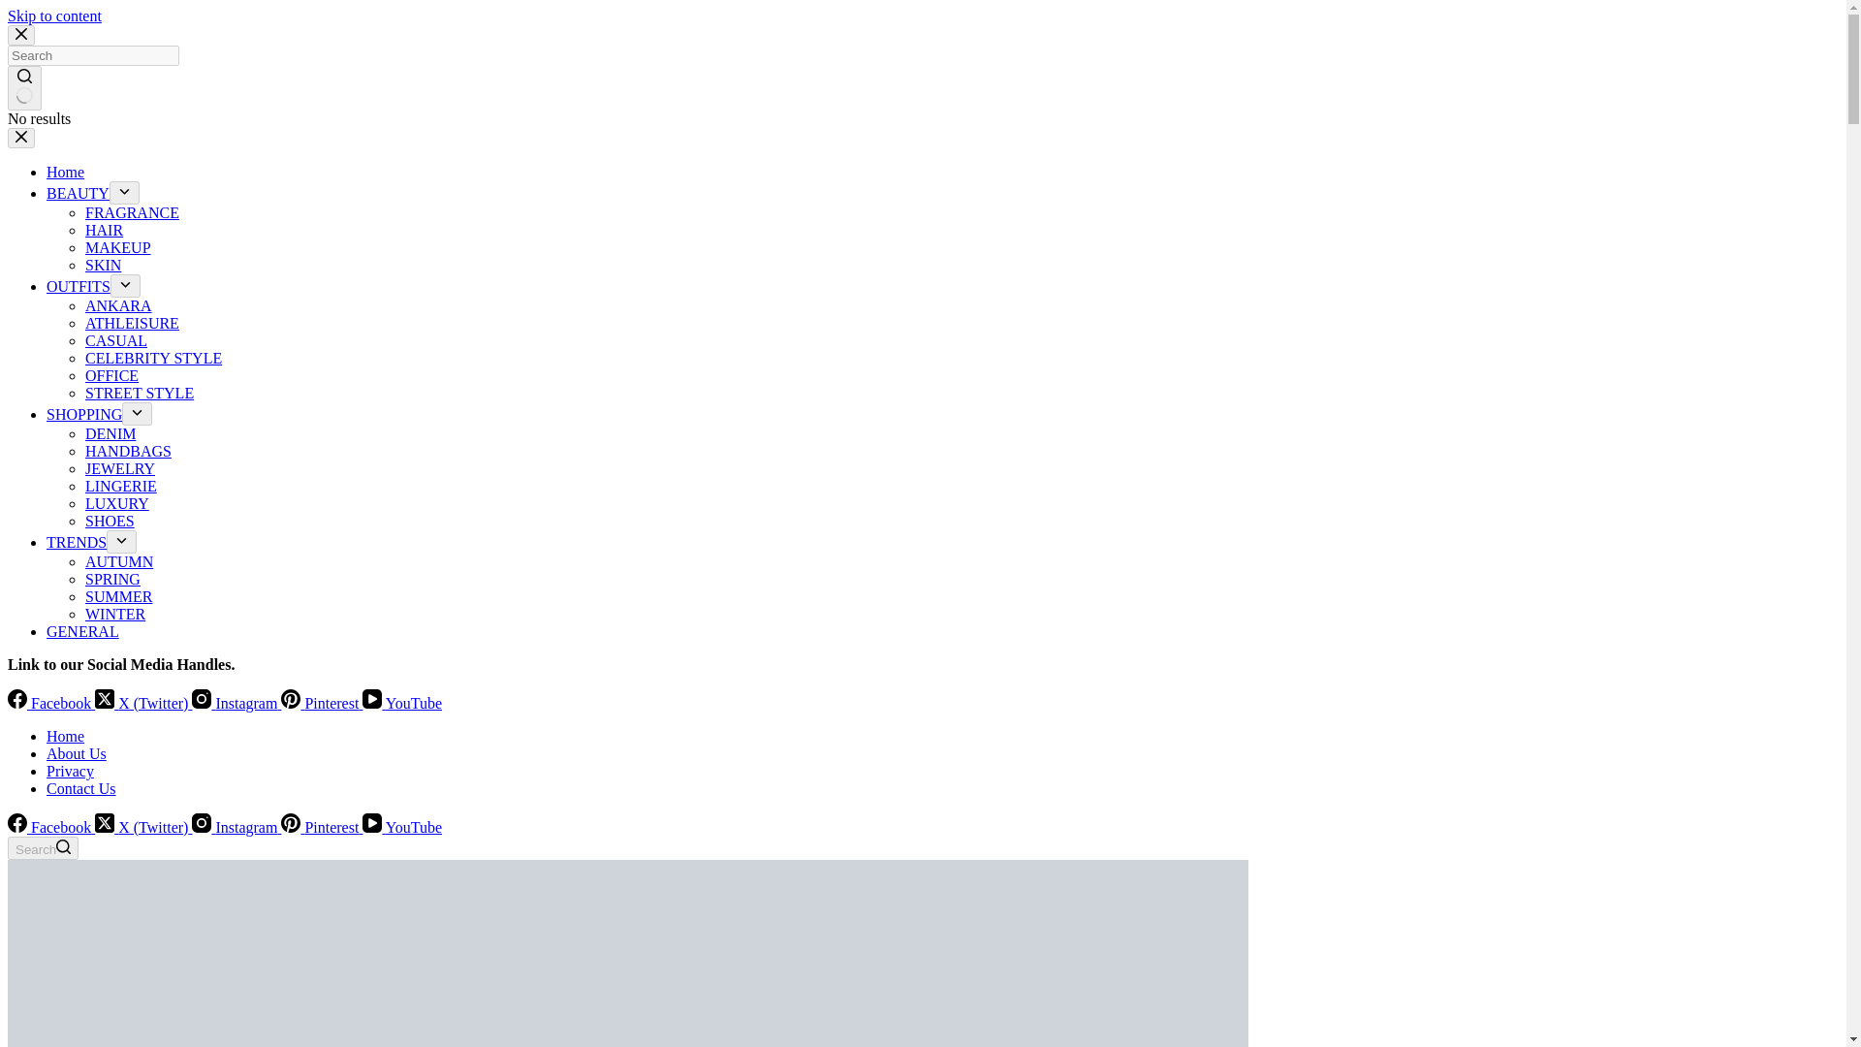 This screenshot has height=1047, width=1861. Describe the element at coordinates (93, 56) in the screenshot. I see `Search for...` at that location.